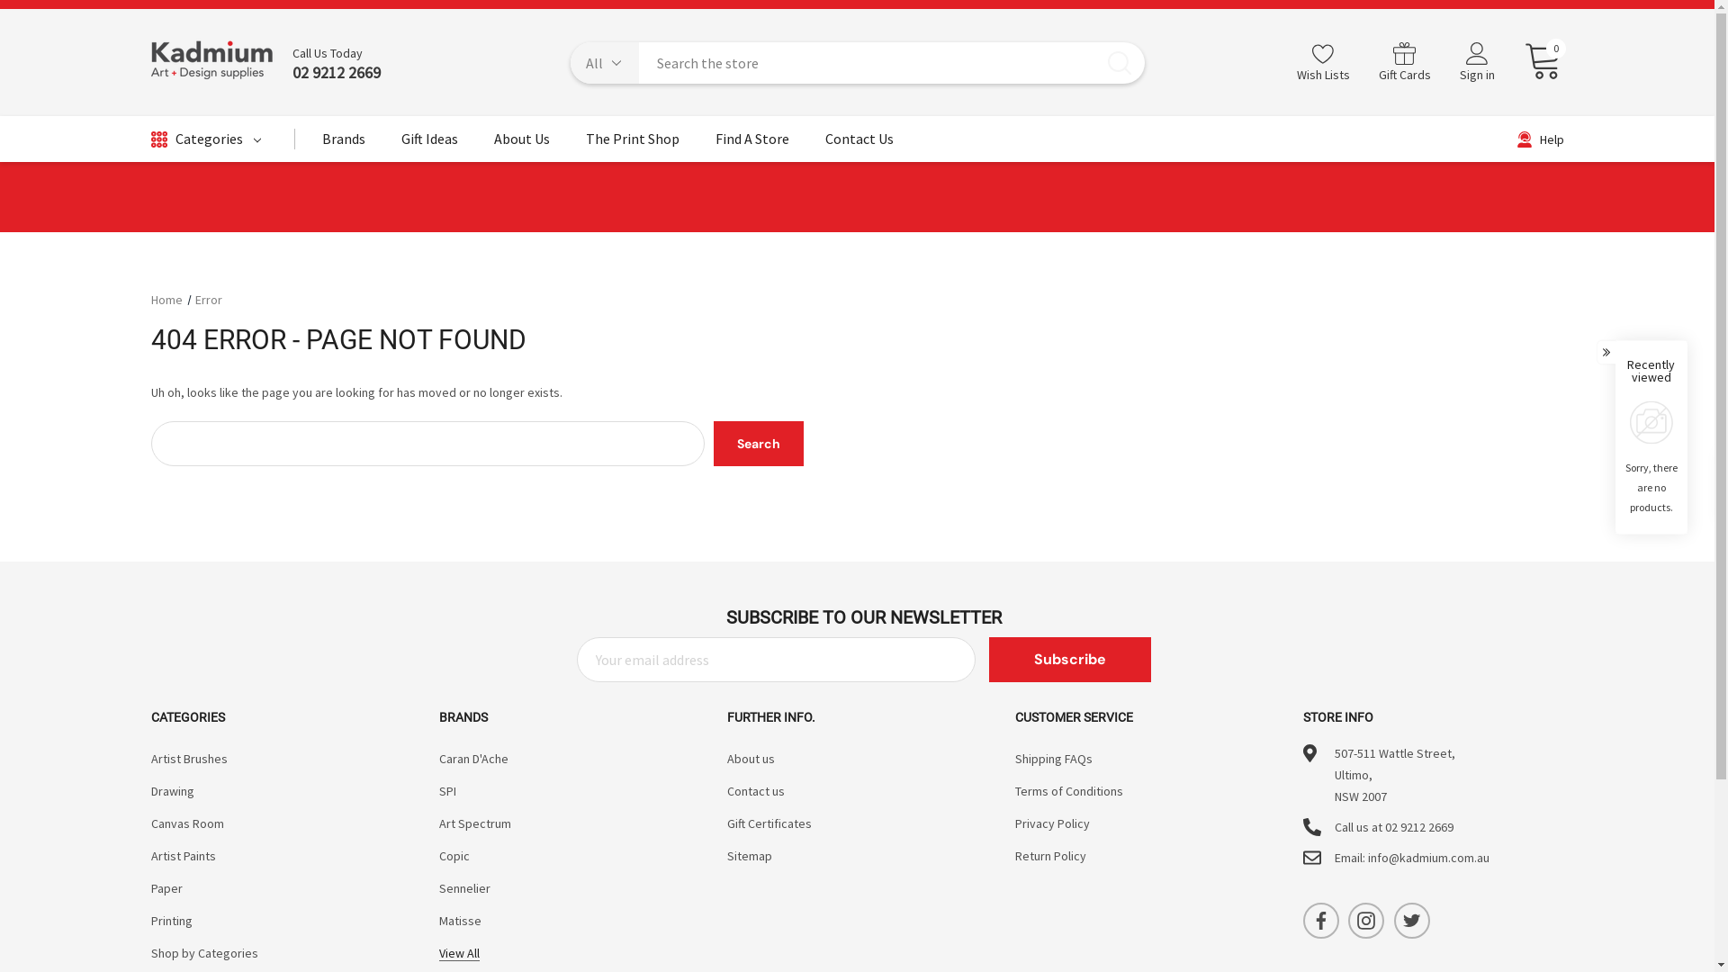 This screenshot has height=972, width=1728. Describe the element at coordinates (344, 144) in the screenshot. I see `Brands` at that location.